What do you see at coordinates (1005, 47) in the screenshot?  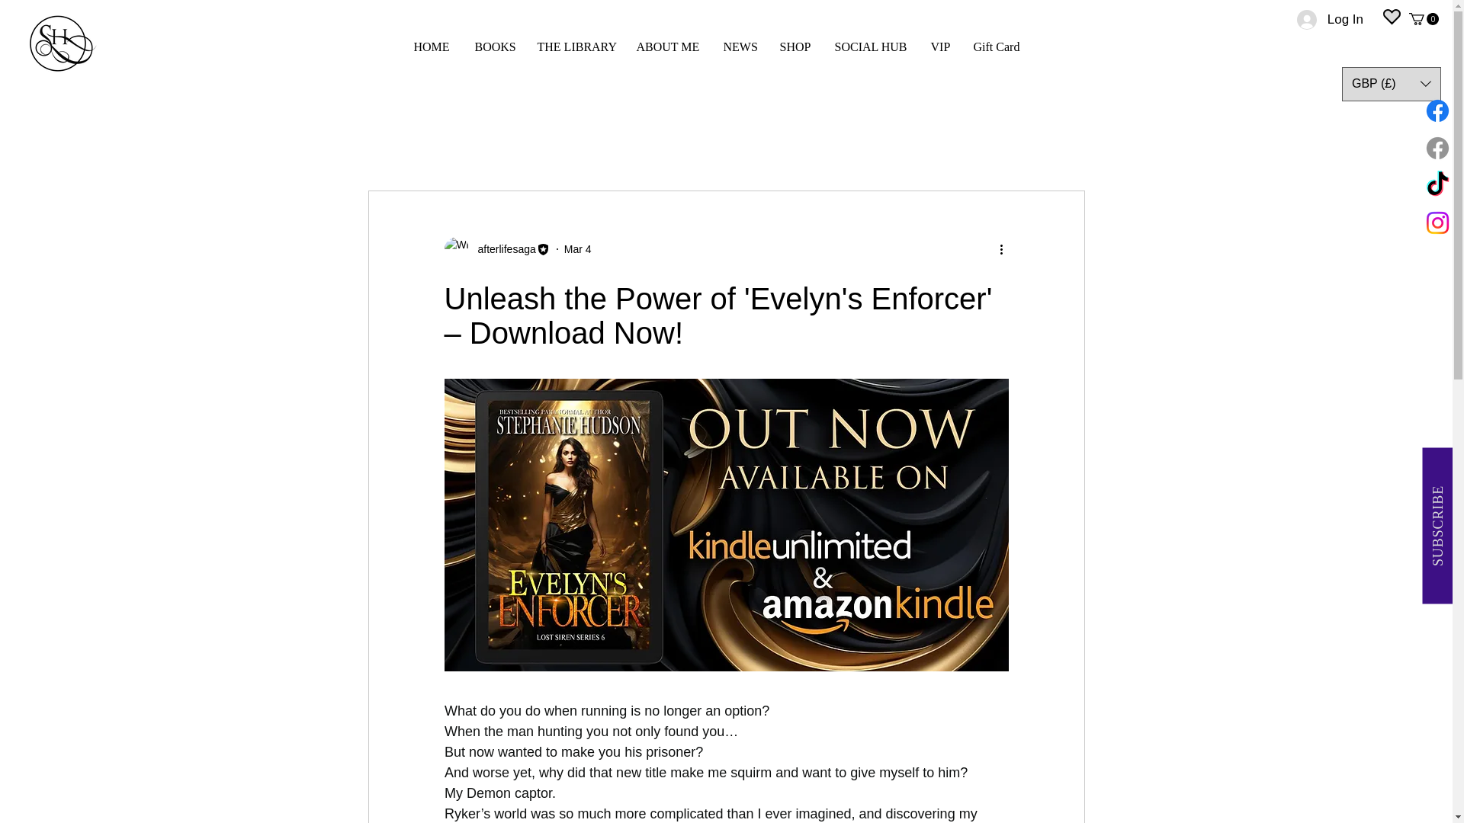 I see `Gift Card` at bounding box center [1005, 47].